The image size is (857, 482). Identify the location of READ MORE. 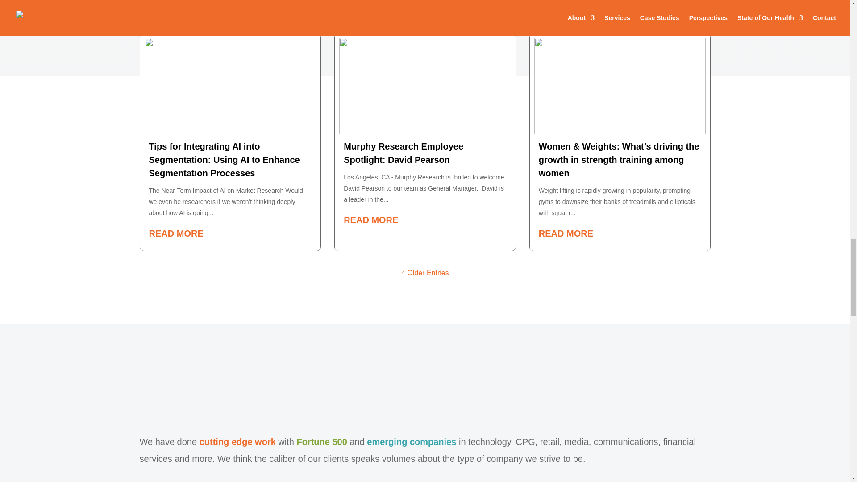
(427, 219).